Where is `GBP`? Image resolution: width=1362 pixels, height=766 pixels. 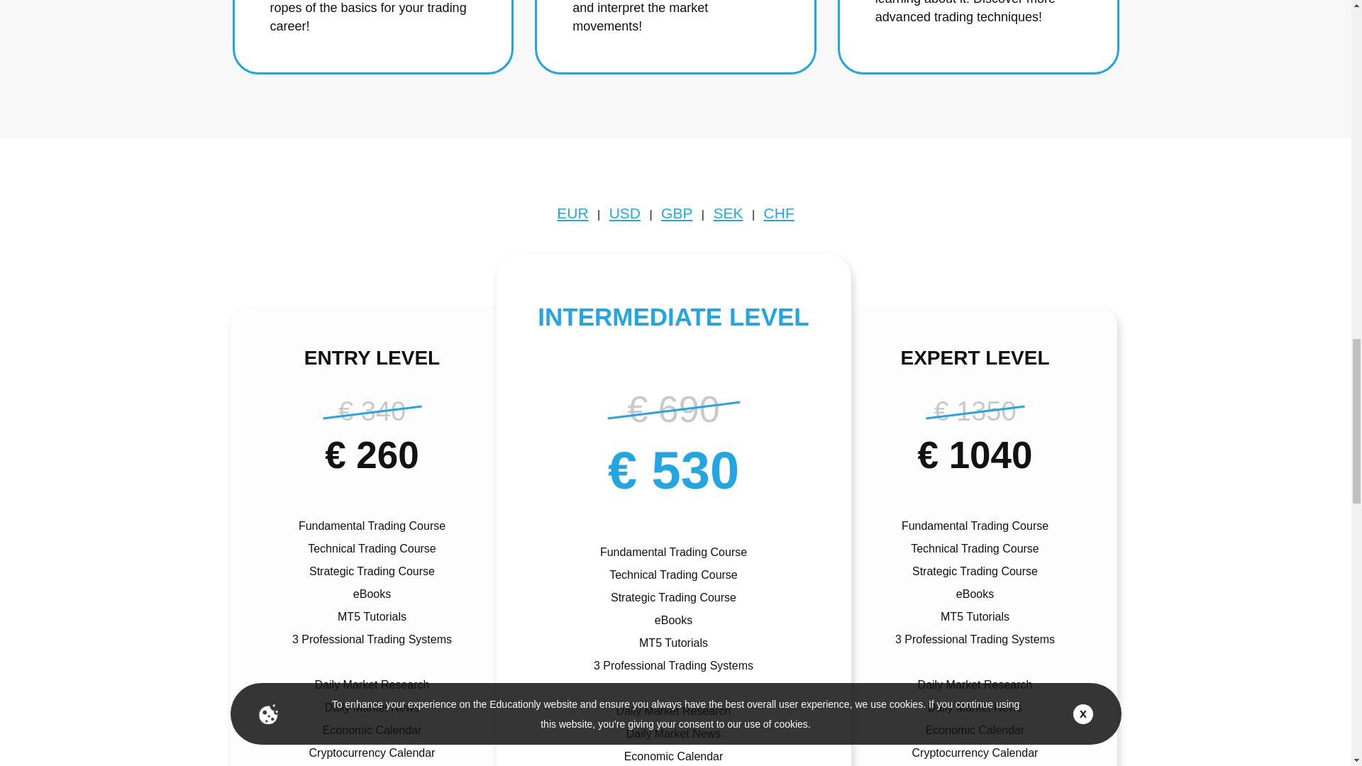 GBP is located at coordinates (676, 213).